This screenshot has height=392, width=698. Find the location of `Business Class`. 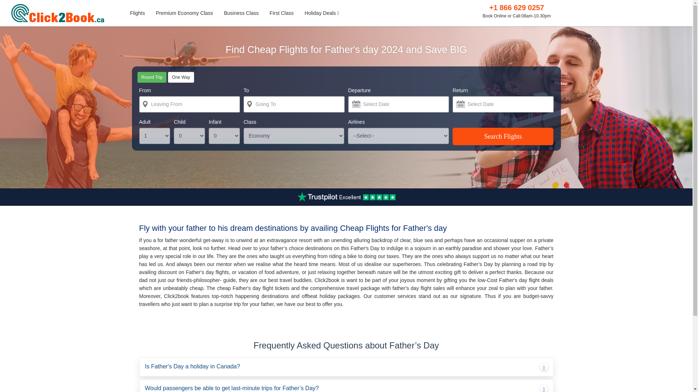

Business Class is located at coordinates (241, 13).